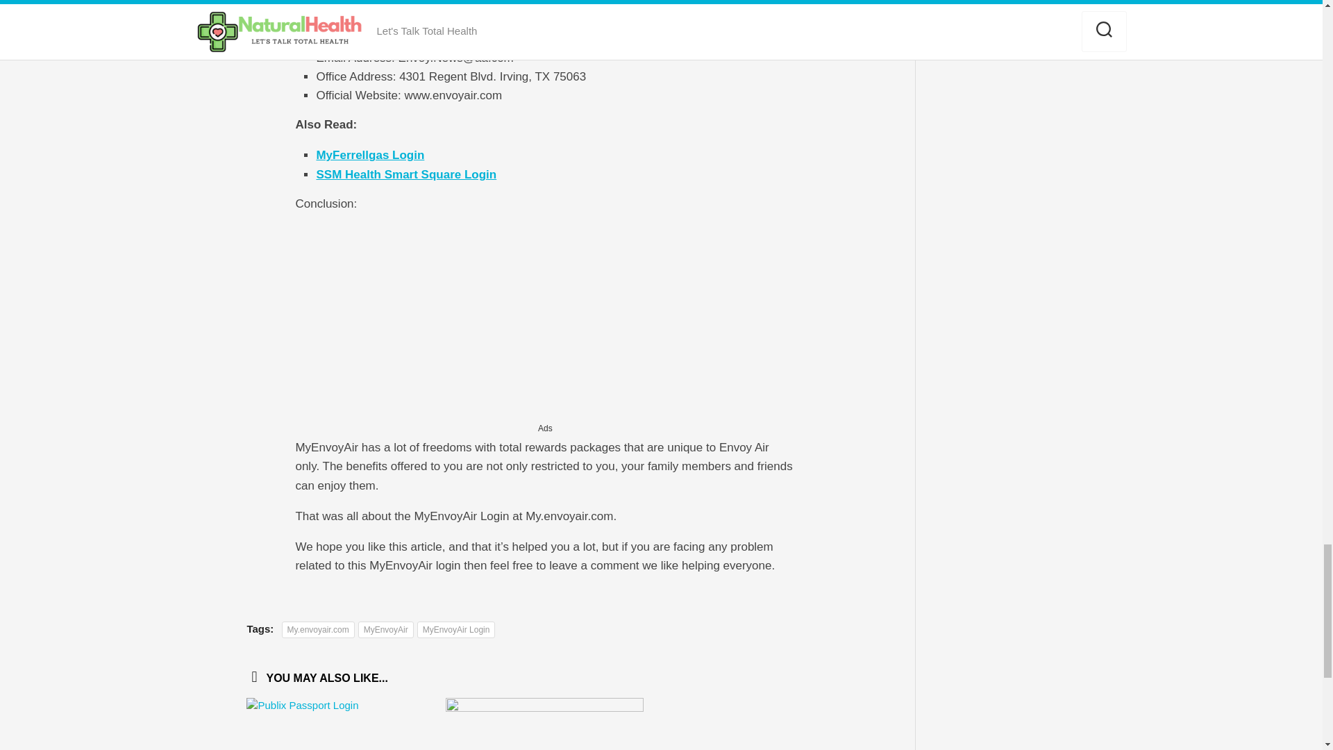 The width and height of the screenshot is (1333, 750). What do you see at coordinates (456, 630) in the screenshot?
I see `MyEnvoyAir Login` at bounding box center [456, 630].